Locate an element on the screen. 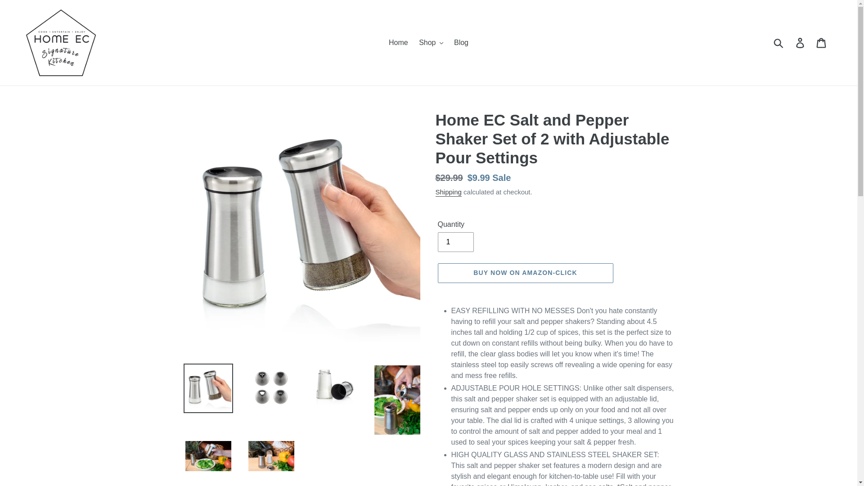 This screenshot has height=486, width=864. Shipping is located at coordinates (448, 192).